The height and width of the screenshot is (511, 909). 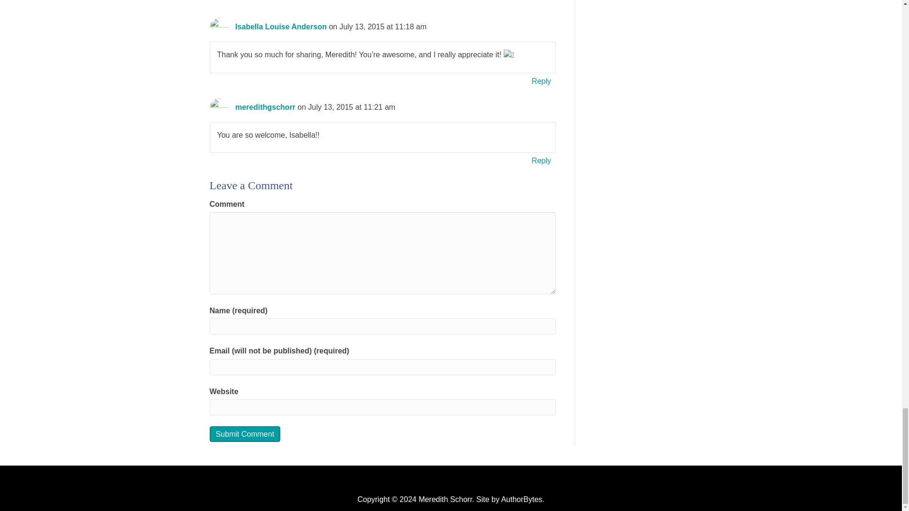 I want to click on Reply, so click(x=541, y=161).